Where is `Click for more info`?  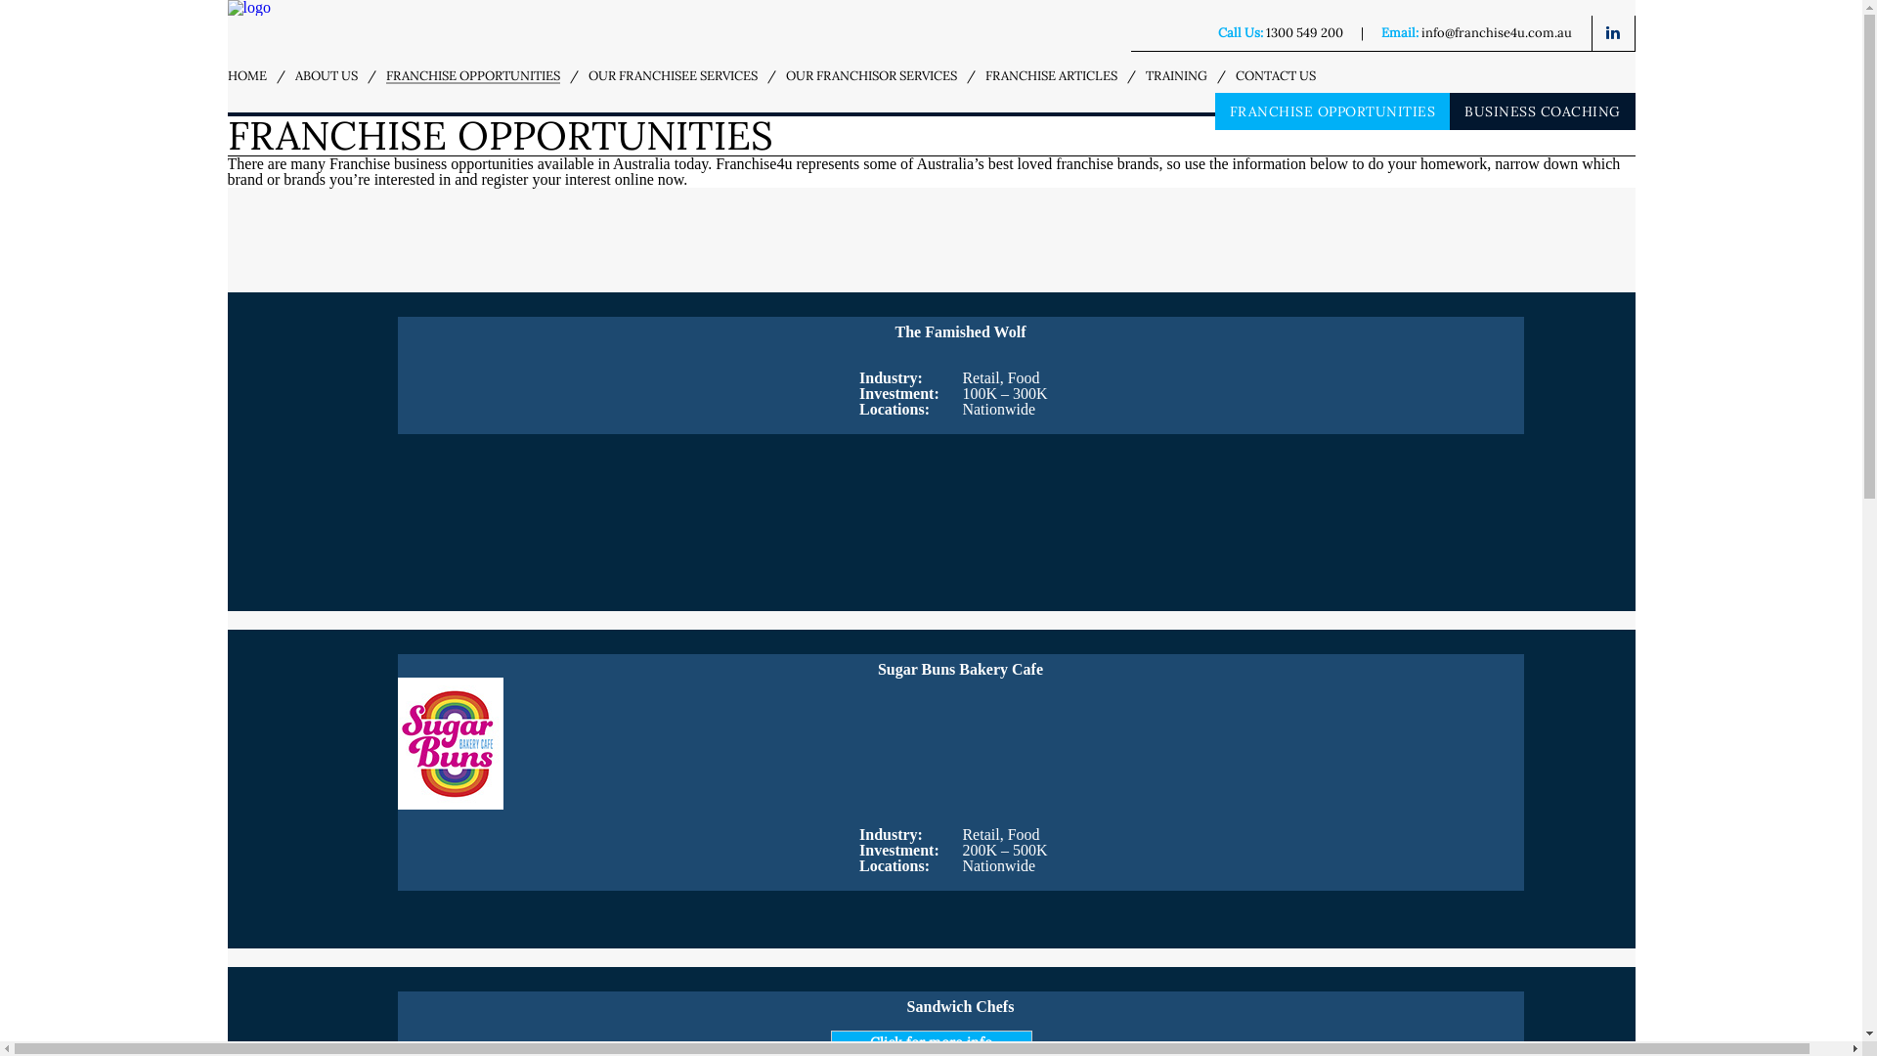
Click for more info is located at coordinates (932, 1042).